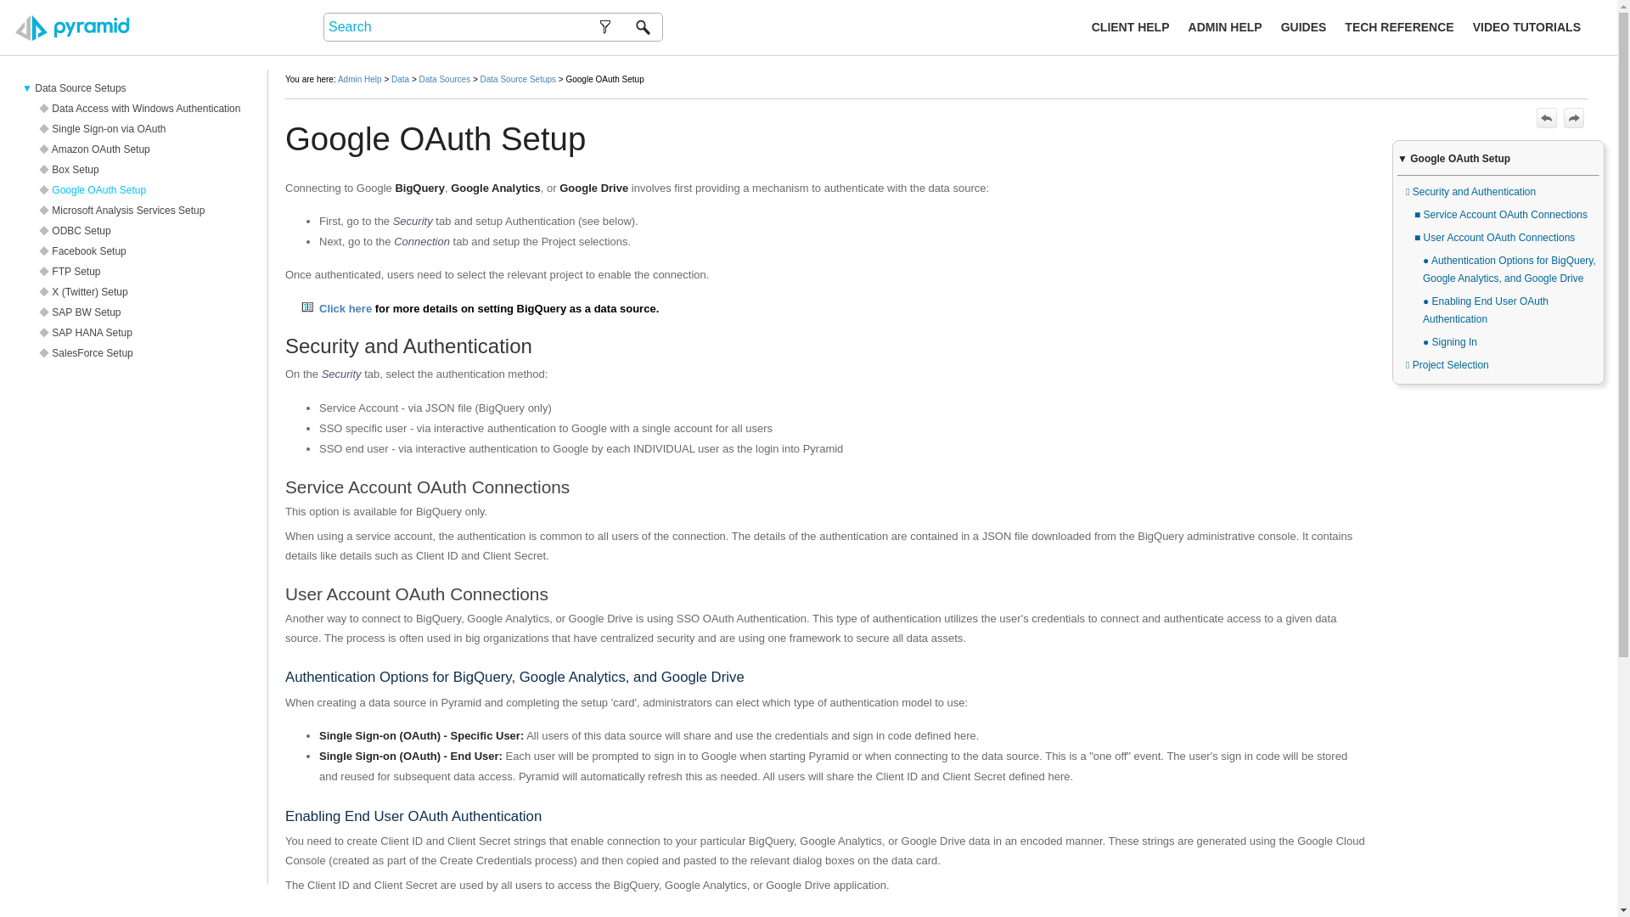  What do you see at coordinates (643, 27) in the screenshot?
I see `Search` at bounding box center [643, 27].